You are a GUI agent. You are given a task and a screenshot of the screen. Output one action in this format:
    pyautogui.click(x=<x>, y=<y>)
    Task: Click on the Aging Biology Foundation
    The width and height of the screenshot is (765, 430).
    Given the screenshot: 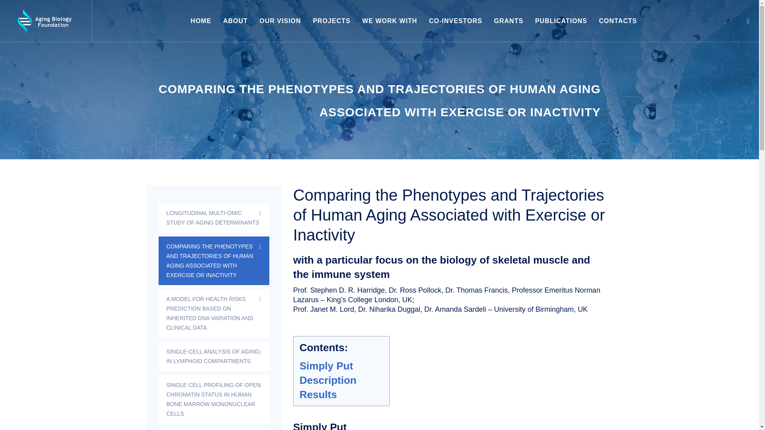 What is the action you would take?
    pyautogui.click(x=45, y=21)
    